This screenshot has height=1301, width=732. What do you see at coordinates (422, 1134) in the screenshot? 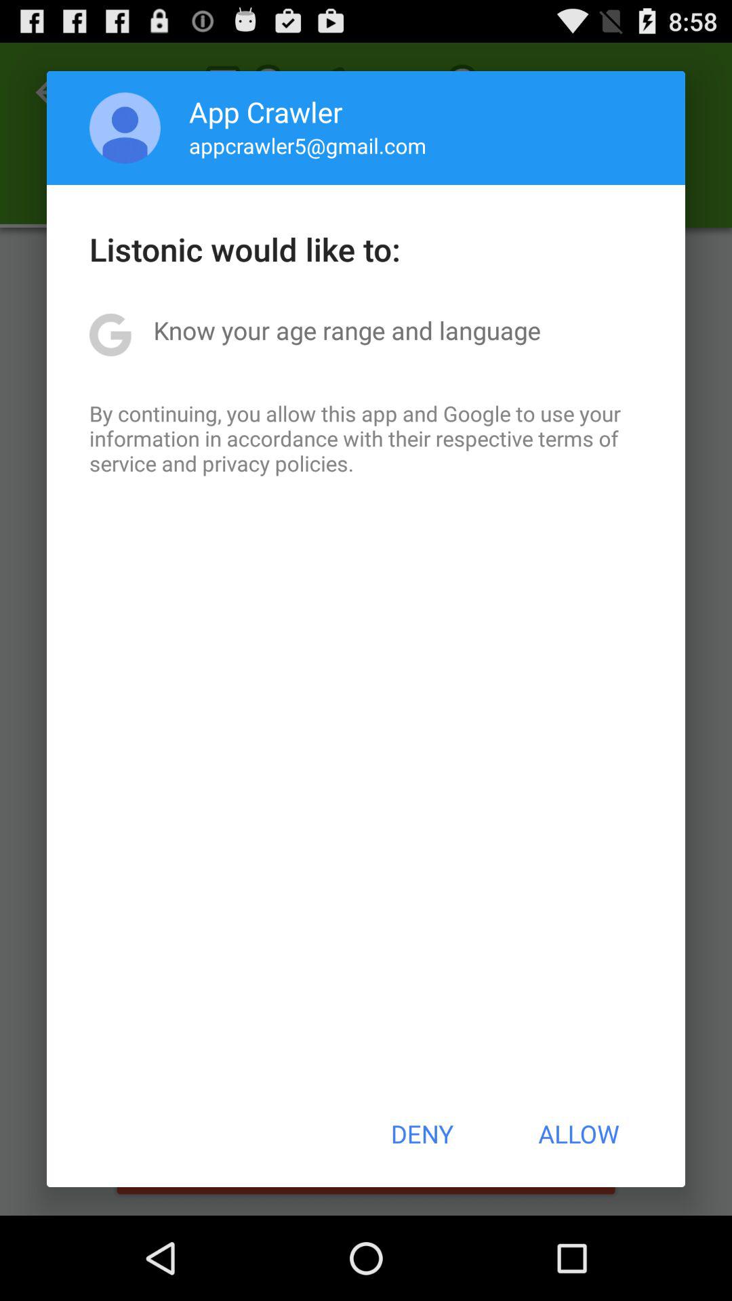
I see `press the deny icon` at bounding box center [422, 1134].